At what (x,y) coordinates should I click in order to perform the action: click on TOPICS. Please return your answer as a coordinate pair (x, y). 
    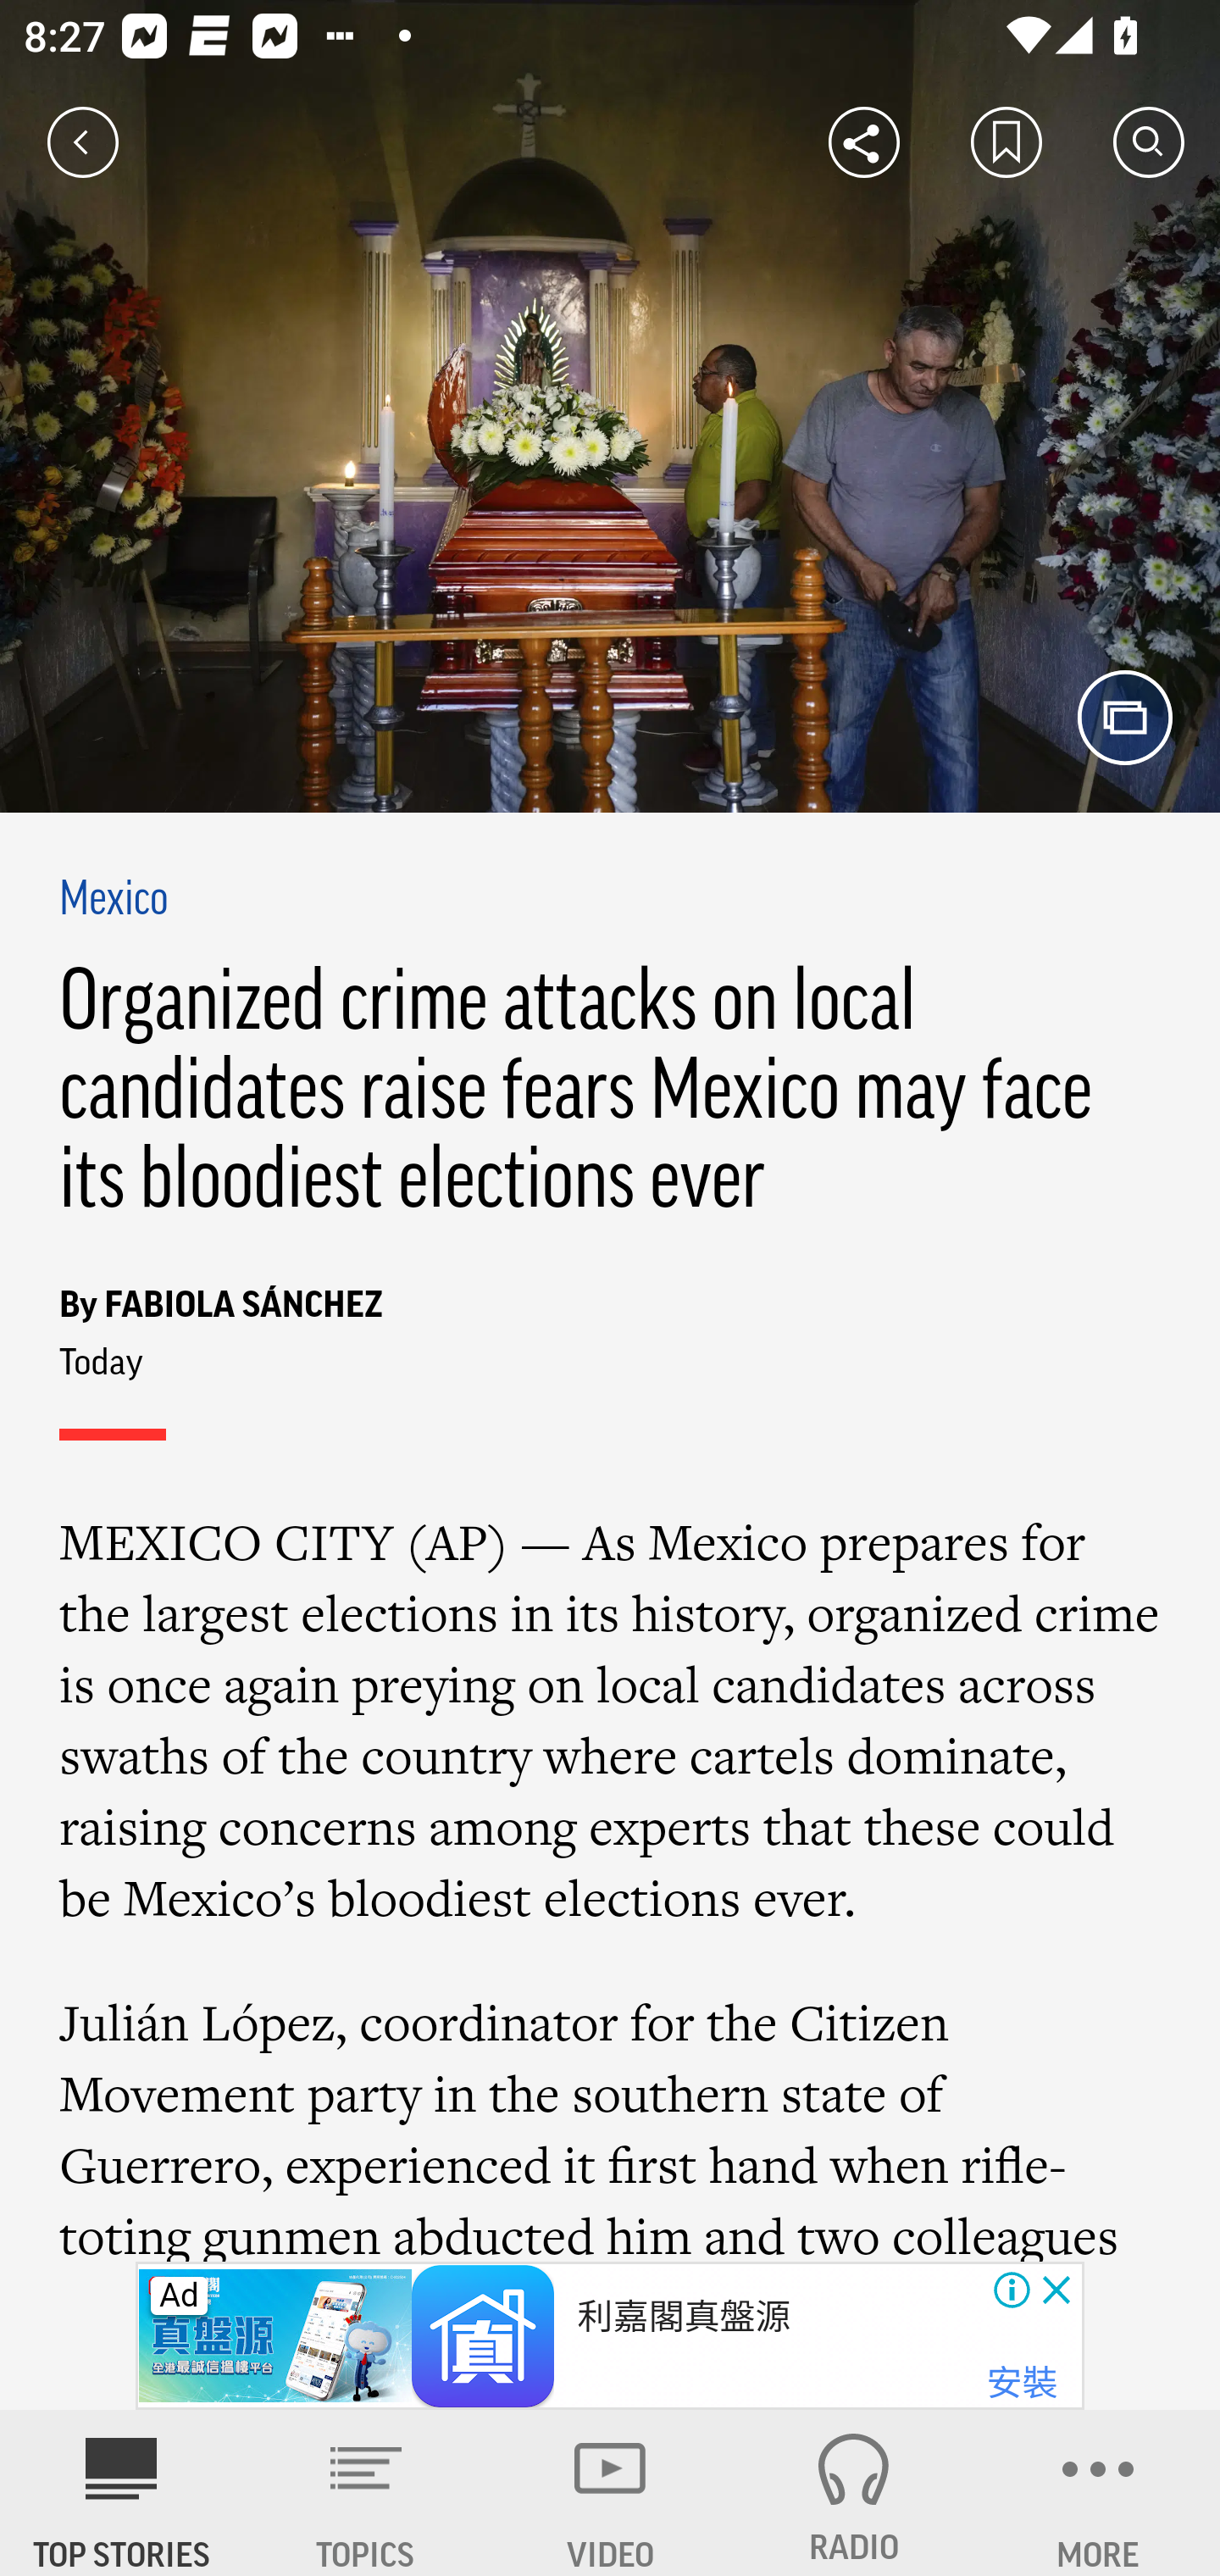
    Looking at the image, I should click on (366, 2493).